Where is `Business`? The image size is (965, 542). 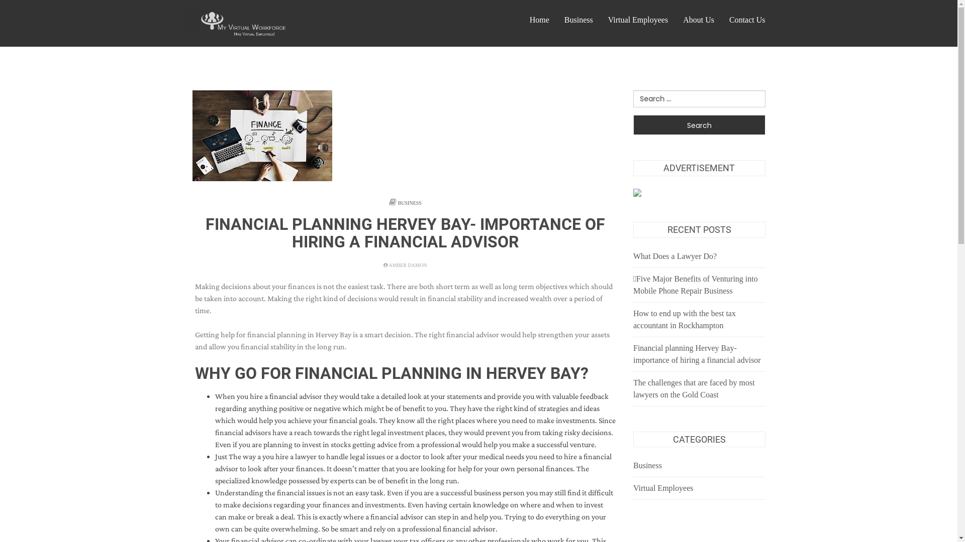
Business is located at coordinates (579, 20).